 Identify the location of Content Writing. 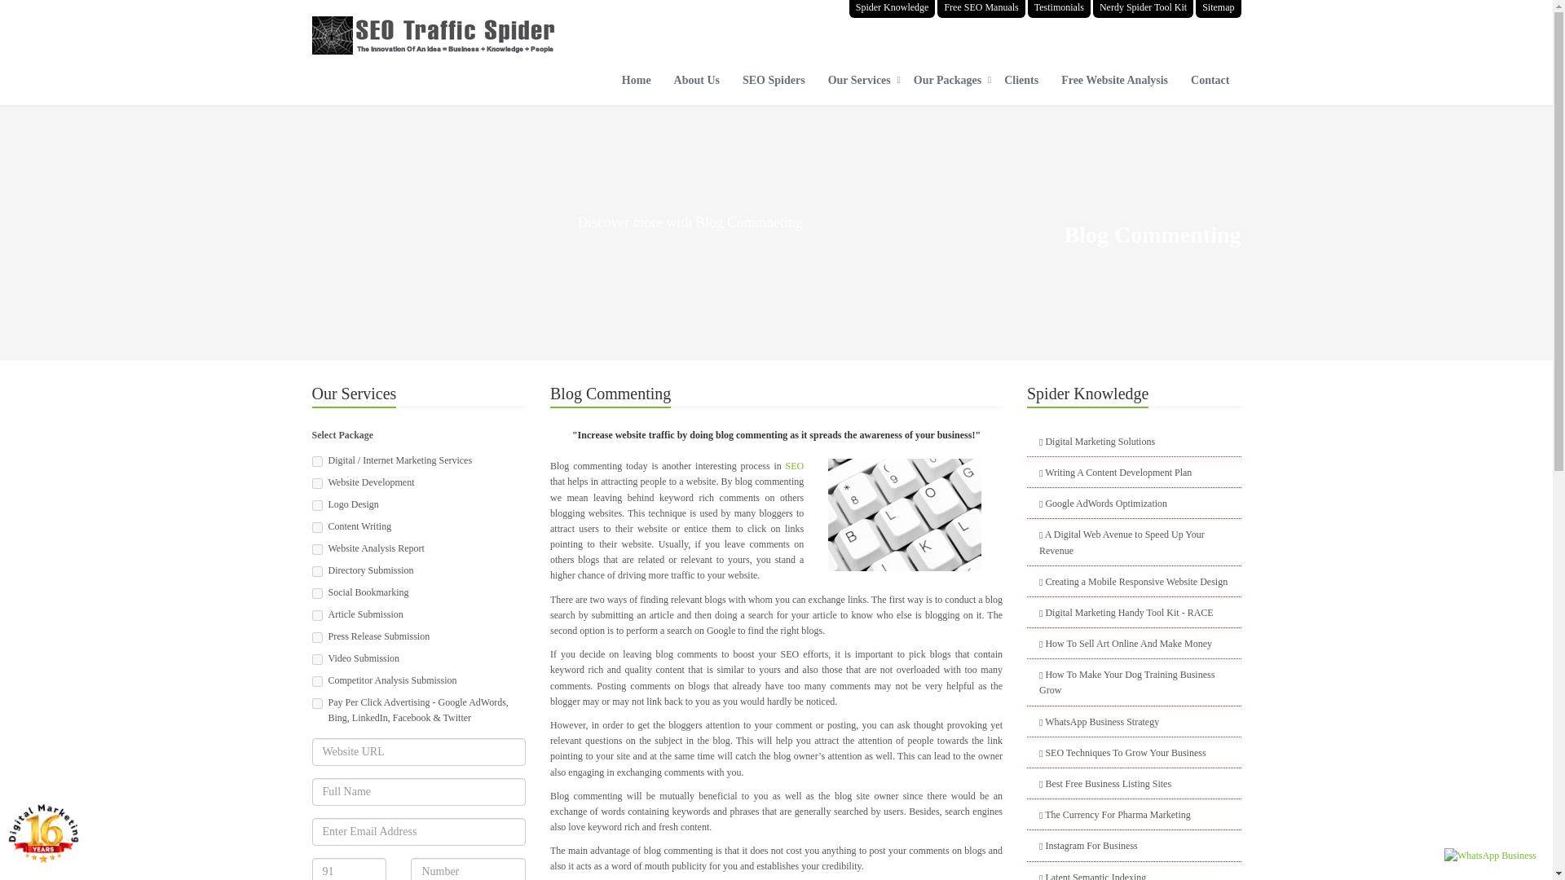
(316, 528).